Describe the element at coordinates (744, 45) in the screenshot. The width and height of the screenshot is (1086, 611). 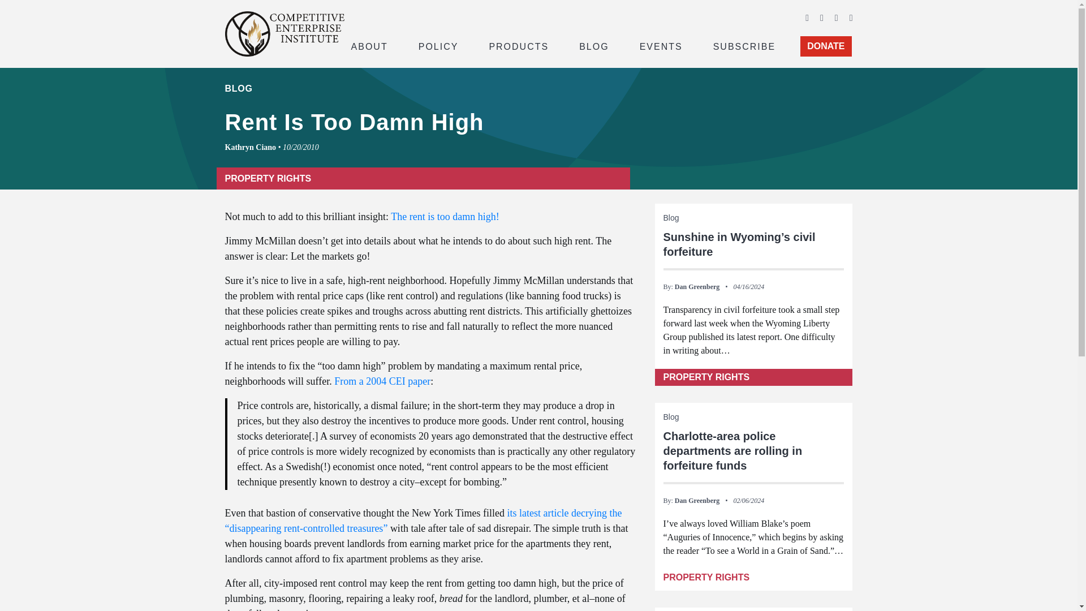
I see `SUBSCRIBE` at that location.